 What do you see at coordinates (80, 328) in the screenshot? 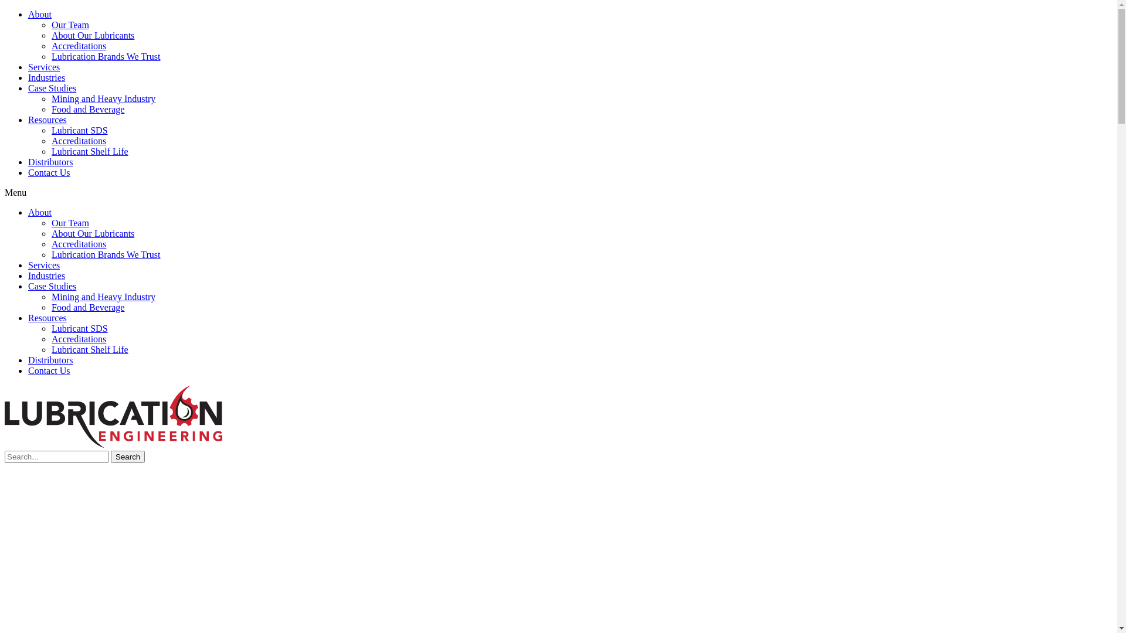
I see `Lubricant SDS` at bounding box center [80, 328].